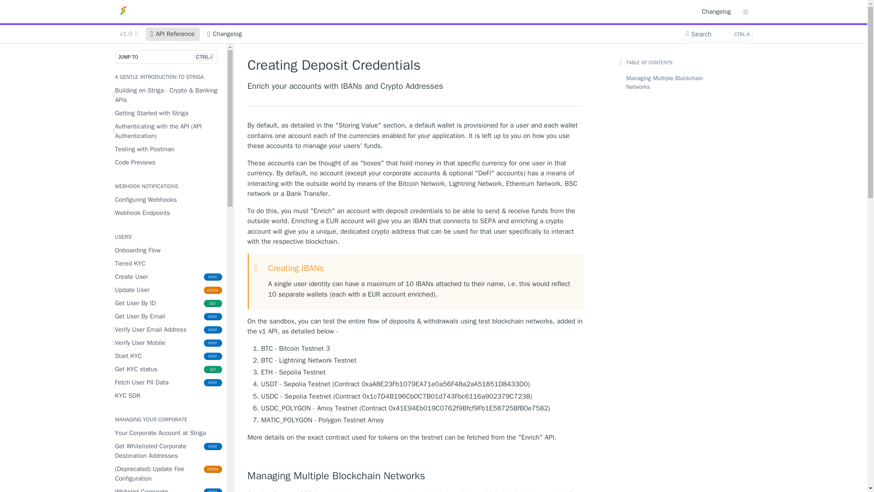 The image size is (874, 492). Describe the element at coordinates (167, 200) in the screenshot. I see `Webhook Endpoints` at that location.